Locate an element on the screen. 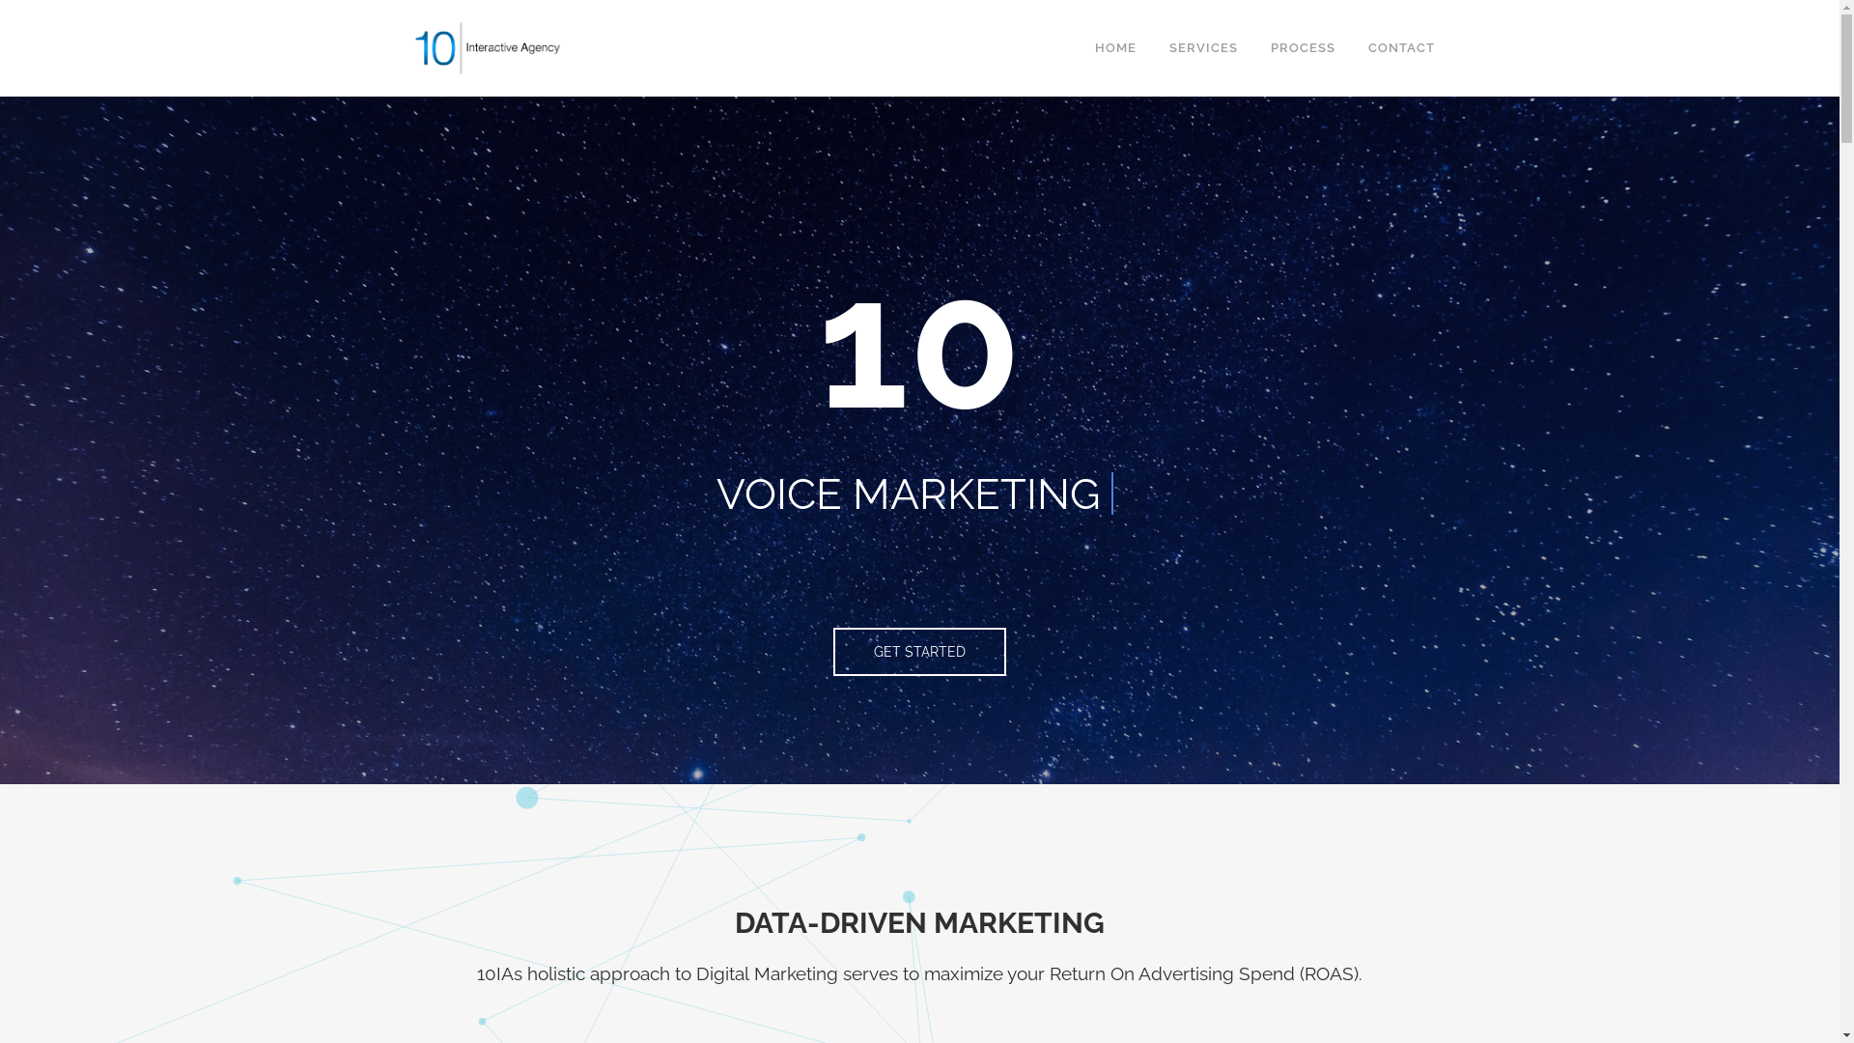 This screenshot has height=1043, width=1854. HOME is located at coordinates (1114, 48).